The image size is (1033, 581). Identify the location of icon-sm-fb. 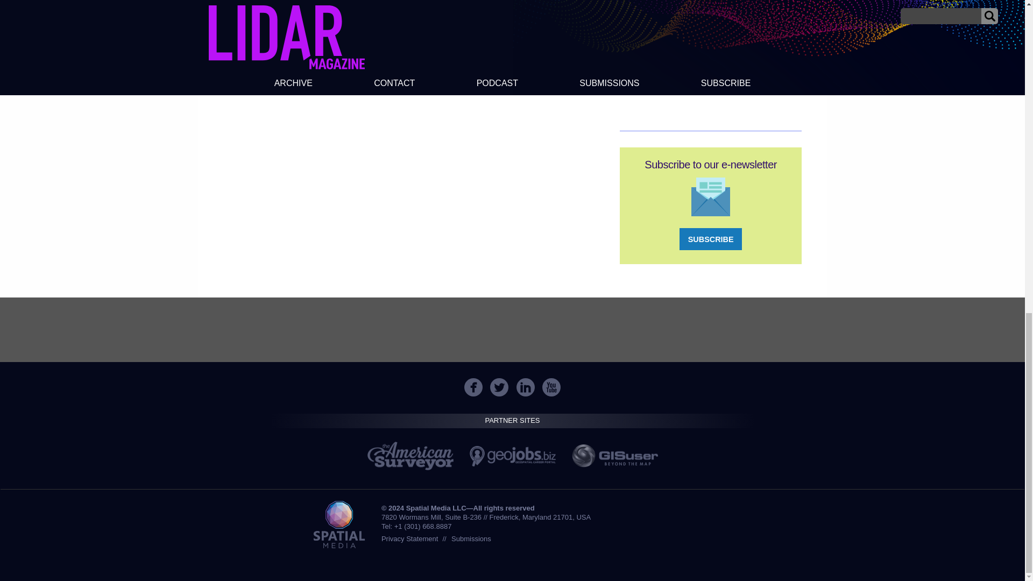
(473, 387).